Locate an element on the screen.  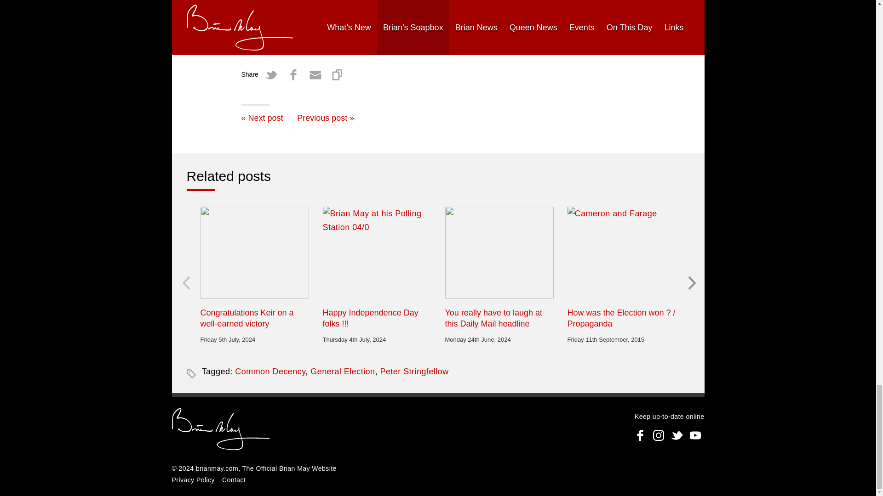
brianmay.com is located at coordinates (221, 430).